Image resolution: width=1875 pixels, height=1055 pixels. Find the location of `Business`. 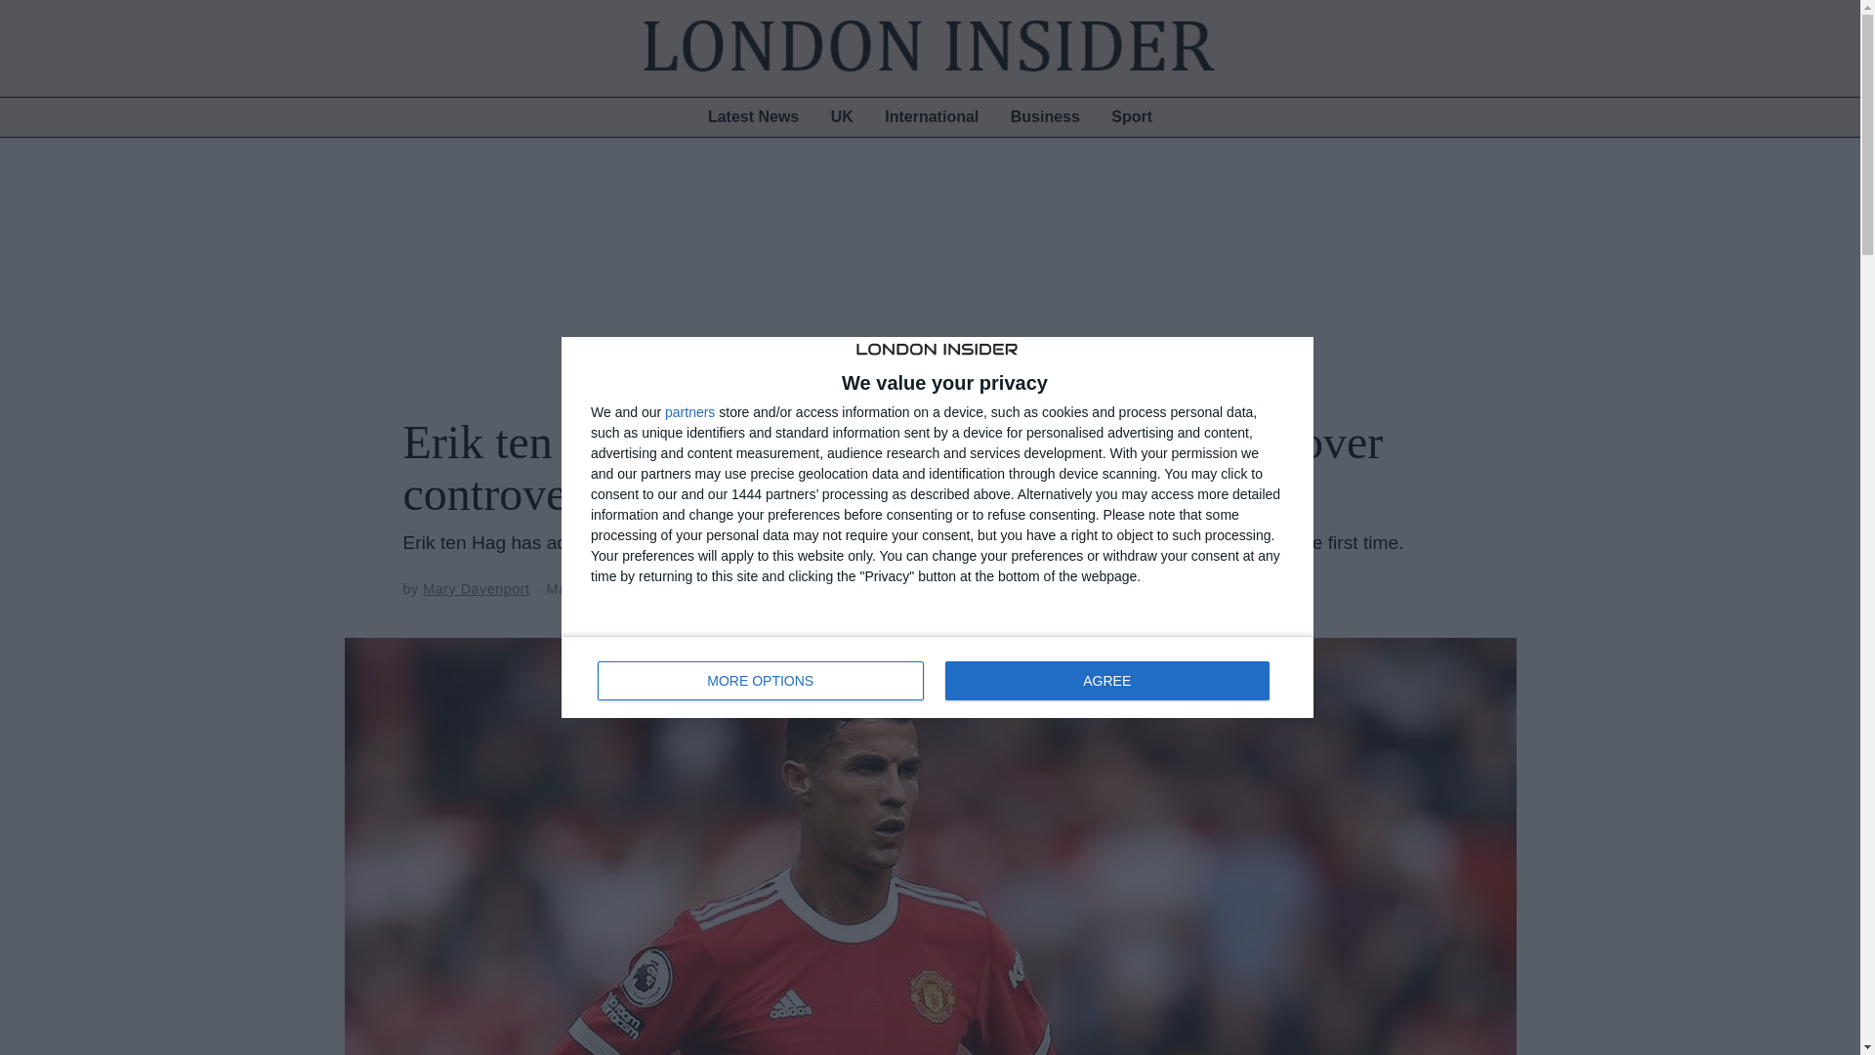

Business is located at coordinates (1045, 117).